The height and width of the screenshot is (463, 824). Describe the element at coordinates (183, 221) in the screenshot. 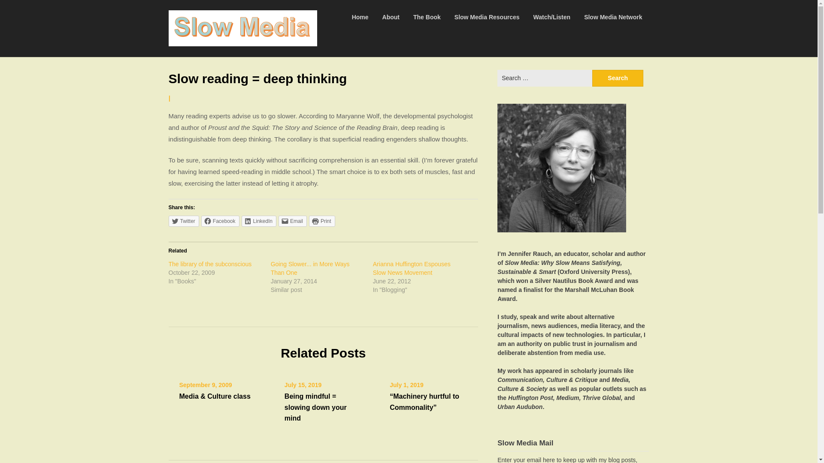

I see `Click to share on Twitter` at that location.